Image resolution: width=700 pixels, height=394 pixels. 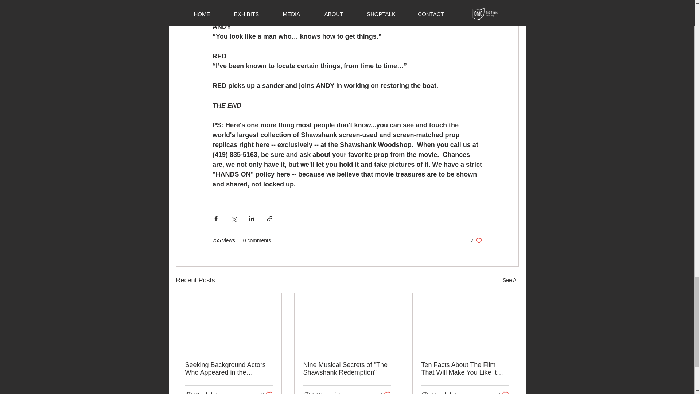 What do you see at coordinates (385, 393) in the screenshot?
I see `Nine Musical Secrets of "The Shawshank Redemption"` at bounding box center [385, 393].